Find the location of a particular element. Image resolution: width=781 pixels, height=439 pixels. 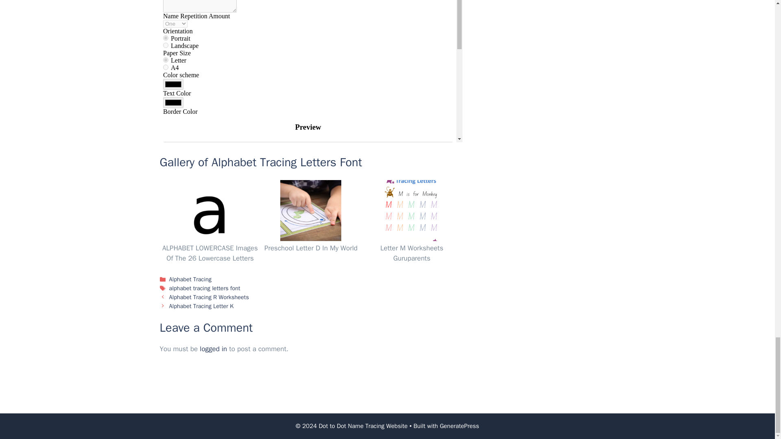

logged in is located at coordinates (213, 349).